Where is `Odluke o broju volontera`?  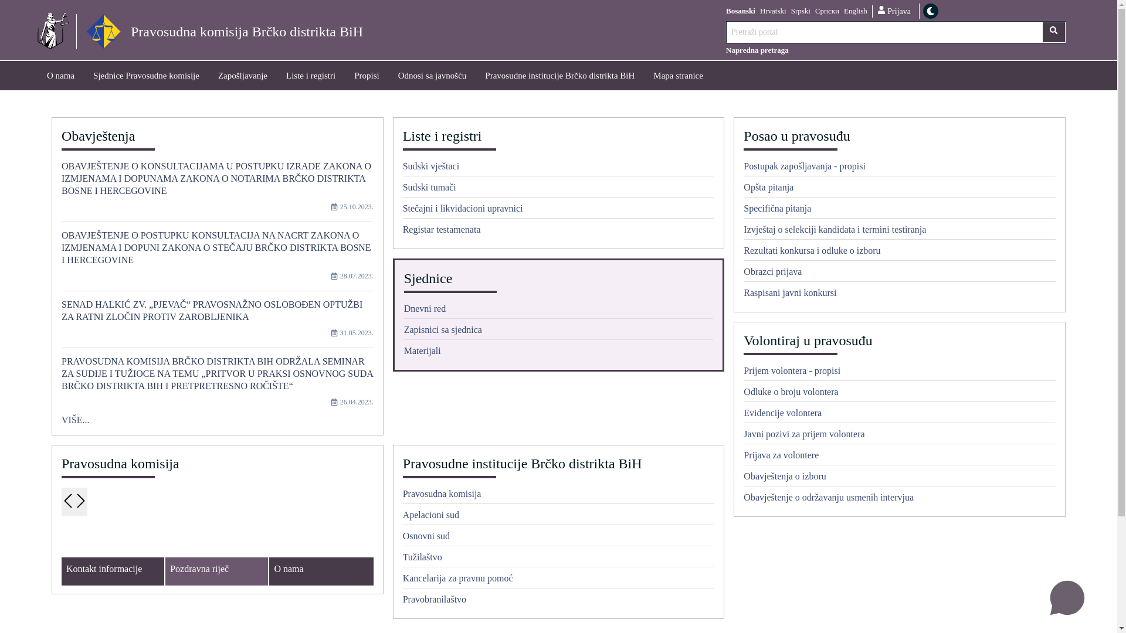
Odluke o broju volontera is located at coordinates (900, 394).